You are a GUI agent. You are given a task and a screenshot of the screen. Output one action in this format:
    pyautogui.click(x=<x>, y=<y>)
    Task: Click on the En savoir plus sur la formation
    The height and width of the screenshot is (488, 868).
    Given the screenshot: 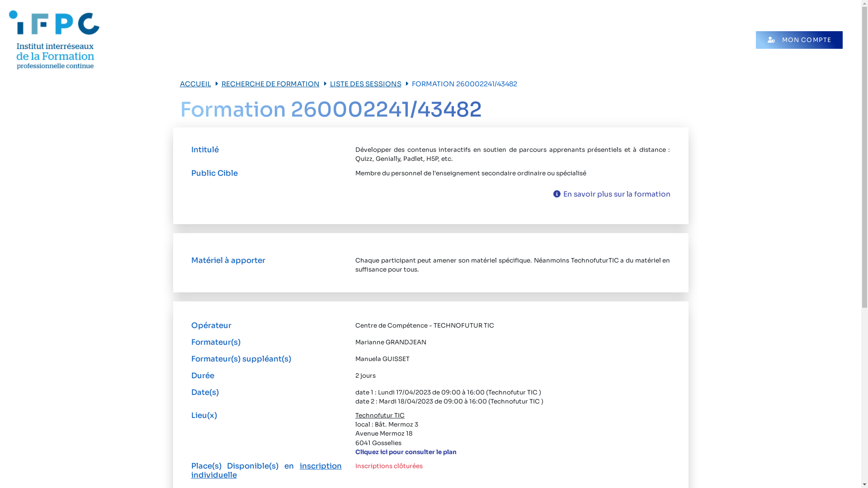 What is the action you would take?
    pyautogui.click(x=612, y=194)
    